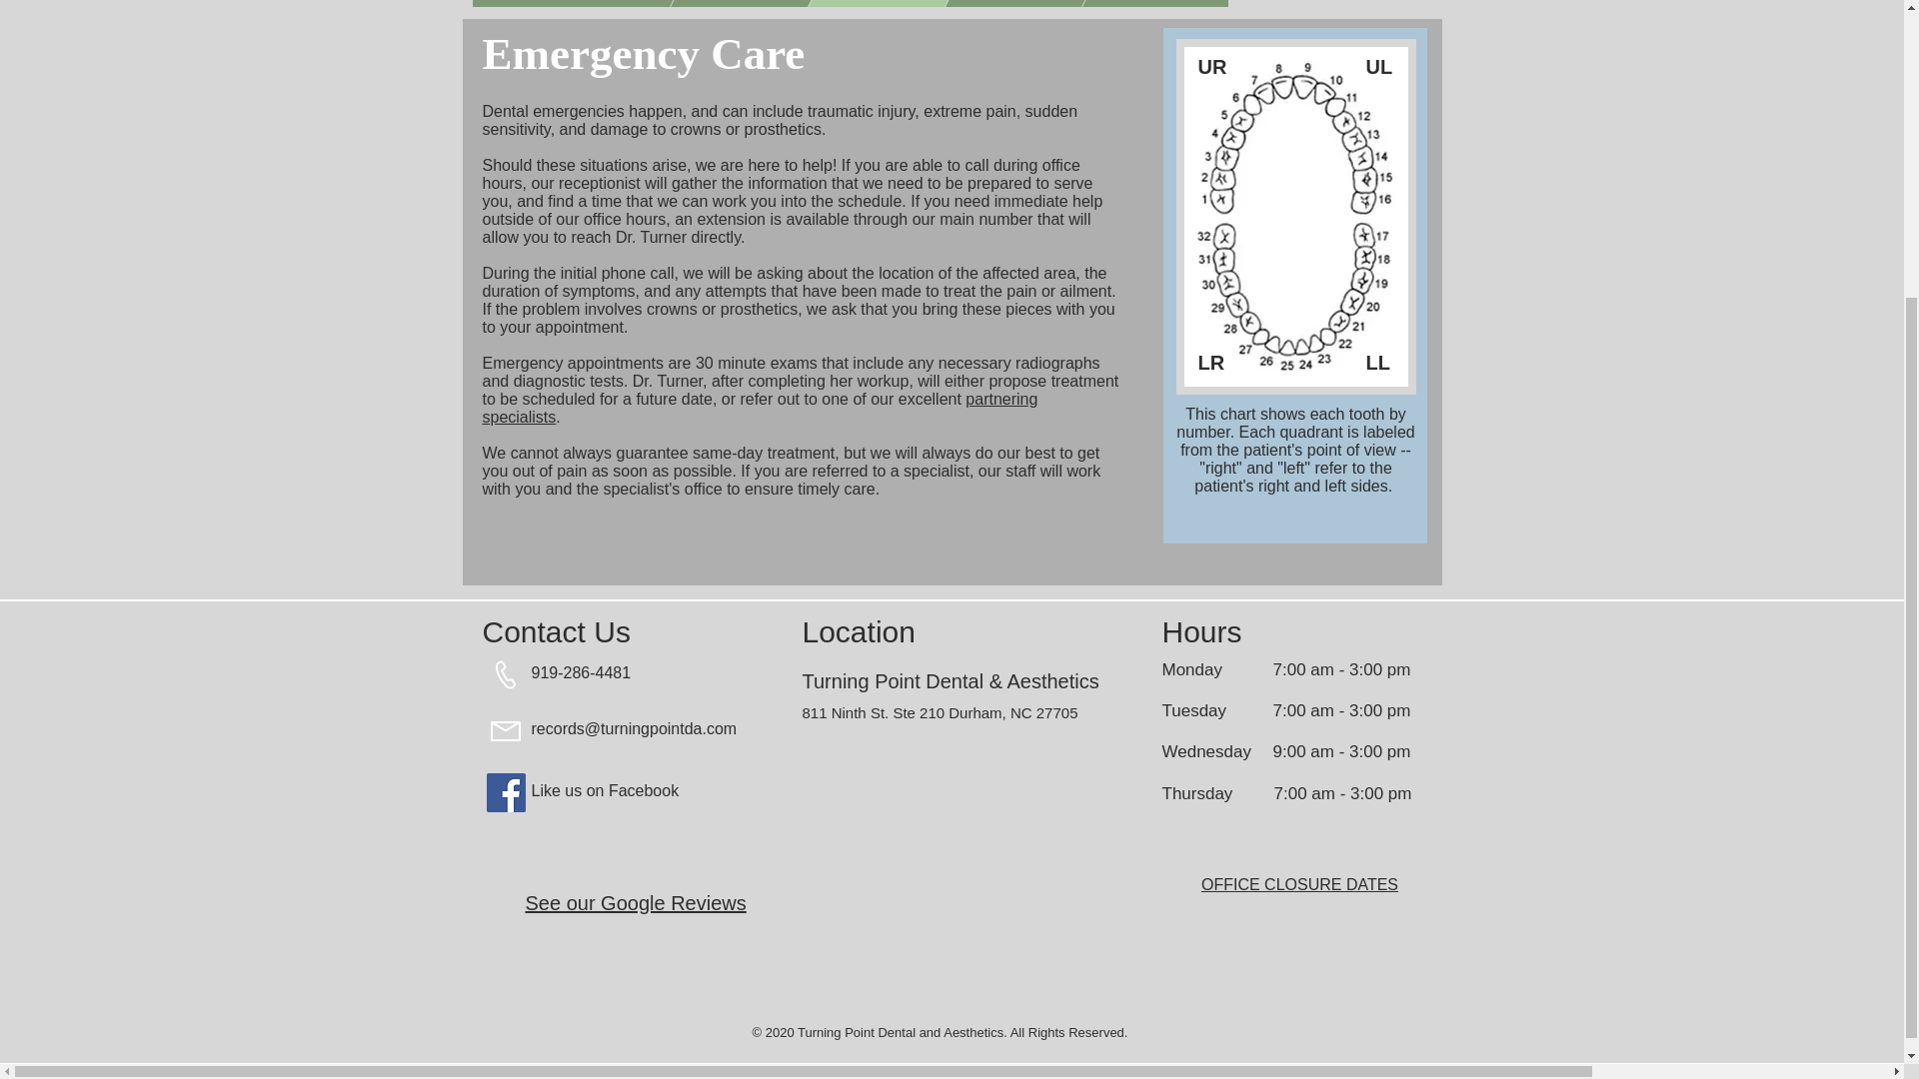 The image size is (1919, 1079). Describe the element at coordinates (636, 903) in the screenshot. I see `See our Google Reviews` at that location.